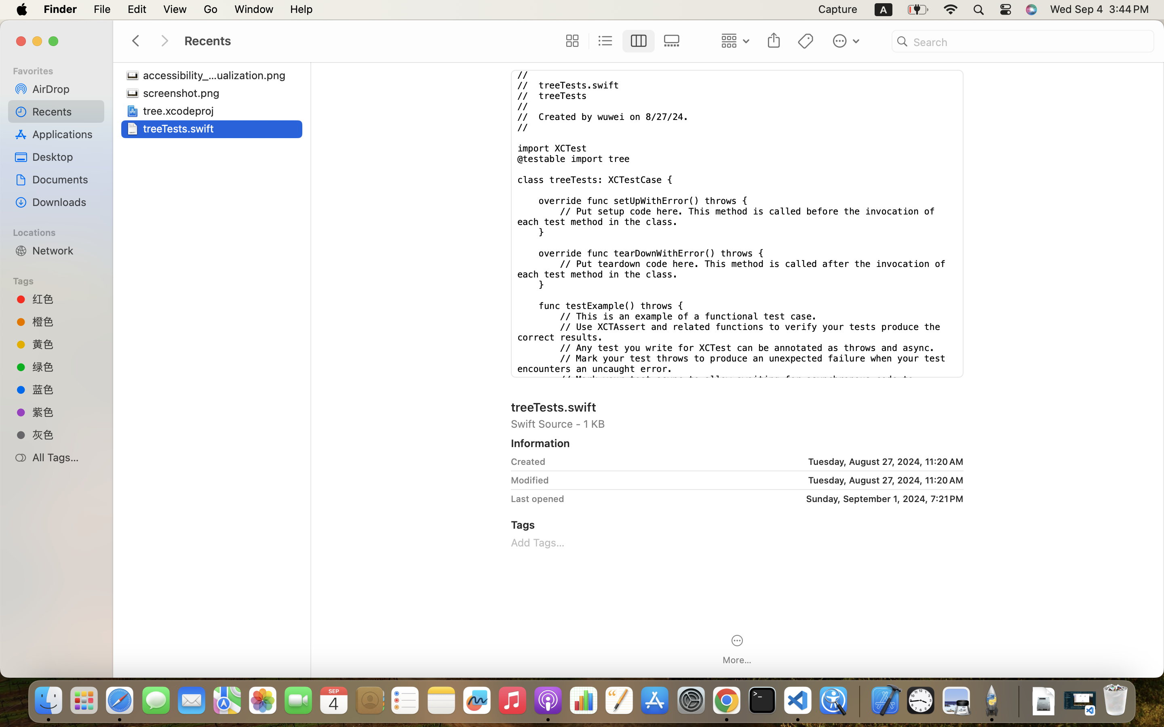 Image resolution: width=1164 pixels, height=727 pixels. What do you see at coordinates (183, 93) in the screenshot?
I see `screenshot.png` at bounding box center [183, 93].